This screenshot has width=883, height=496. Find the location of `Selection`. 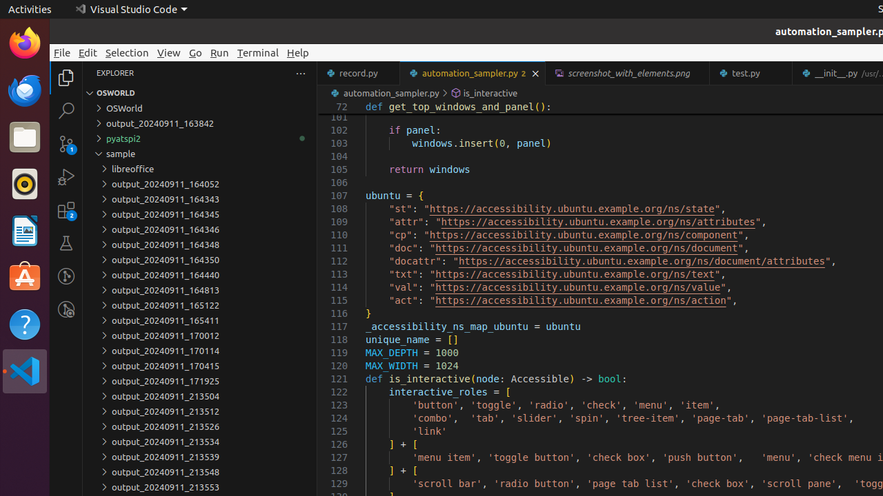

Selection is located at coordinates (127, 52).